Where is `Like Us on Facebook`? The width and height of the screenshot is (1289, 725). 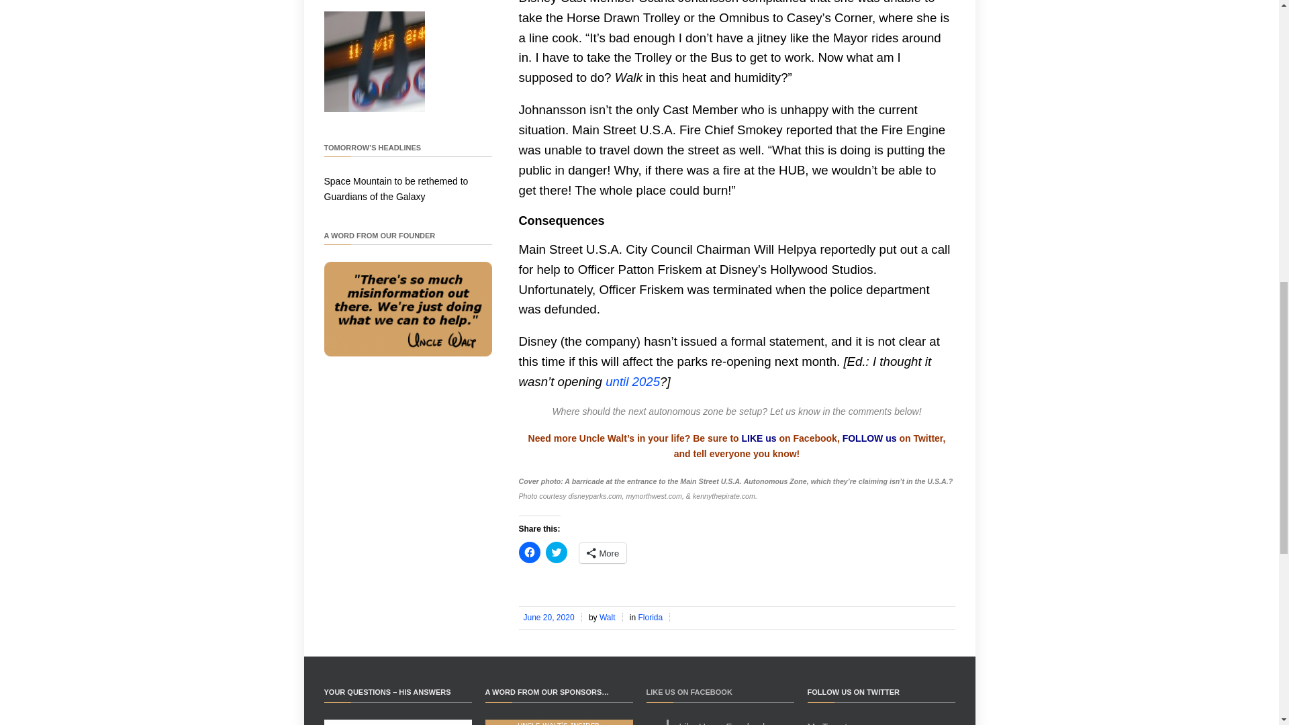 Like Us on Facebook is located at coordinates (722, 723).